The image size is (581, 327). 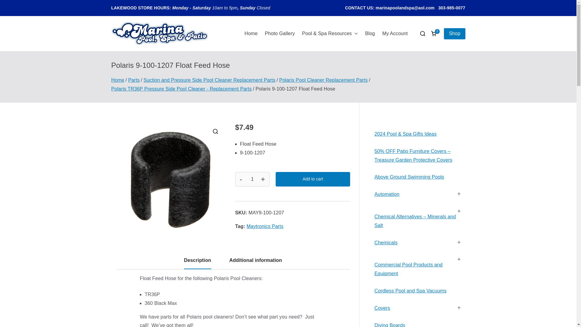 I want to click on Search, so click(x=11, y=5).